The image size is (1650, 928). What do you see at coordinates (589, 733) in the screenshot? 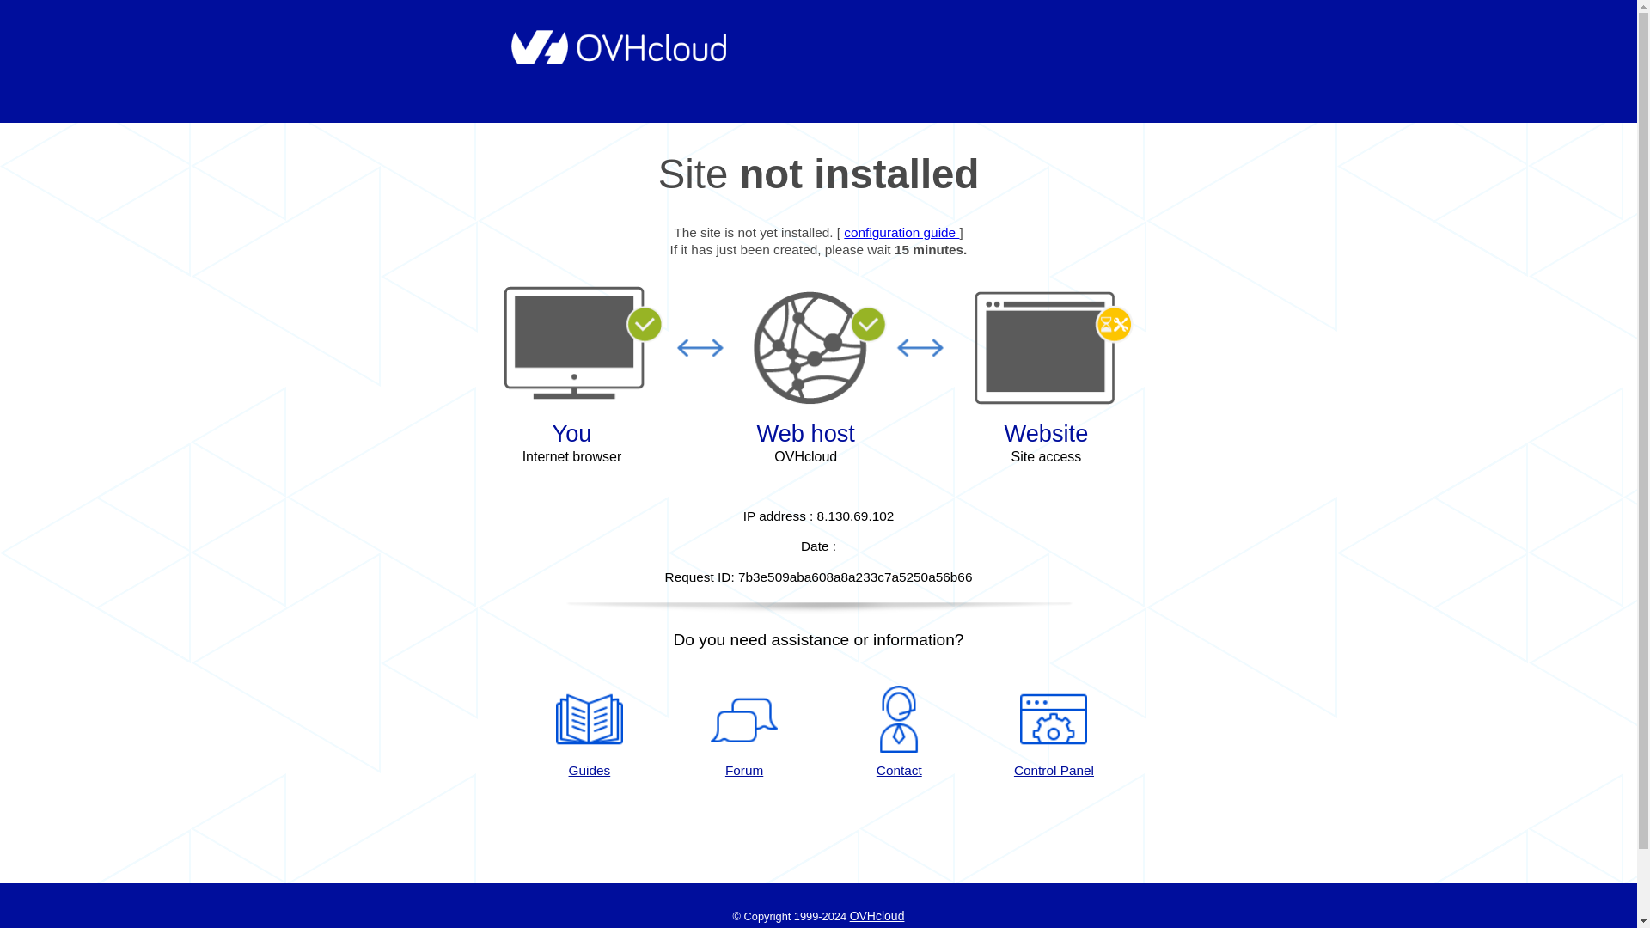
I see `Guides` at bounding box center [589, 733].